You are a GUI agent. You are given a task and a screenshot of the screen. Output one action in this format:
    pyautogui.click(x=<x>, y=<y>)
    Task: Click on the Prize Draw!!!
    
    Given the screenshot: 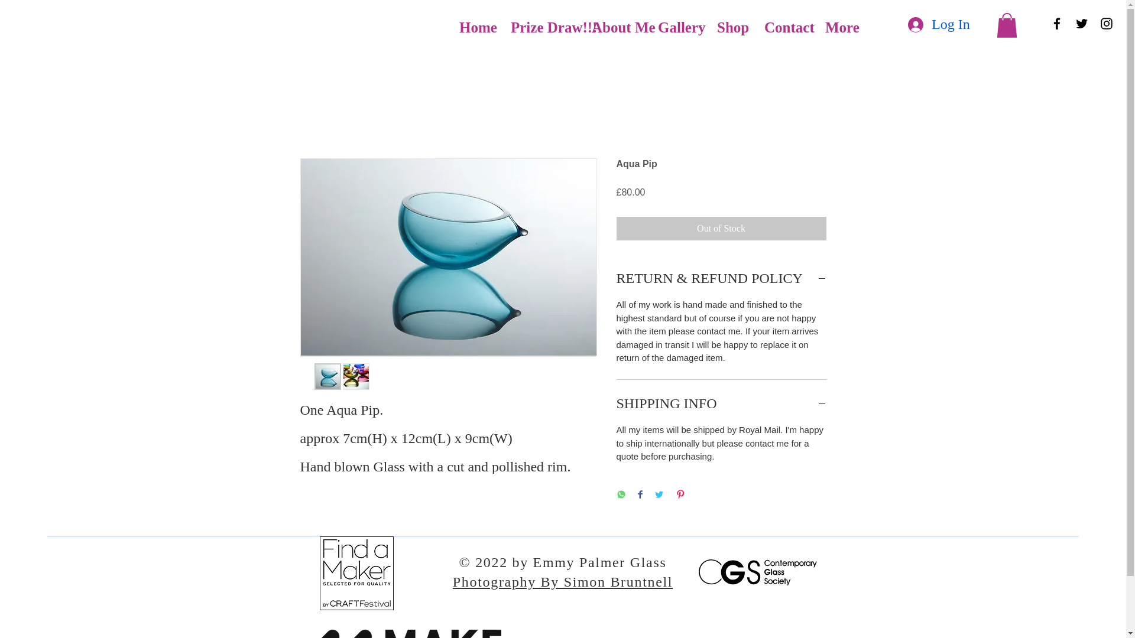 What is the action you would take?
    pyautogui.click(x=541, y=27)
    